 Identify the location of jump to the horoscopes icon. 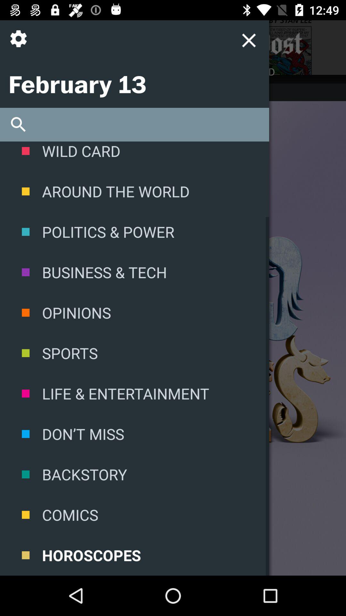
(135, 555).